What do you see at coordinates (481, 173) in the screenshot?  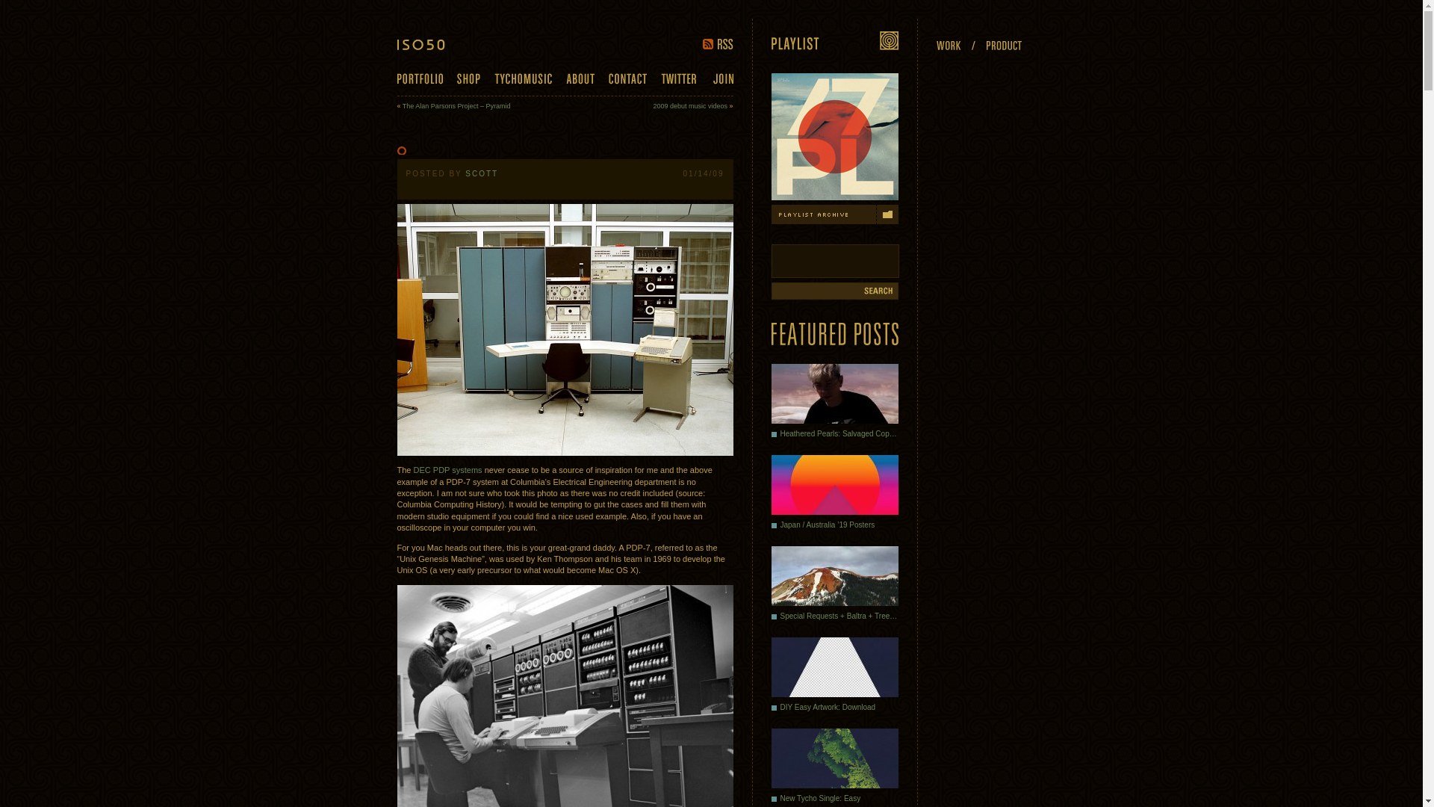 I see `View all posts by Scott` at bounding box center [481, 173].